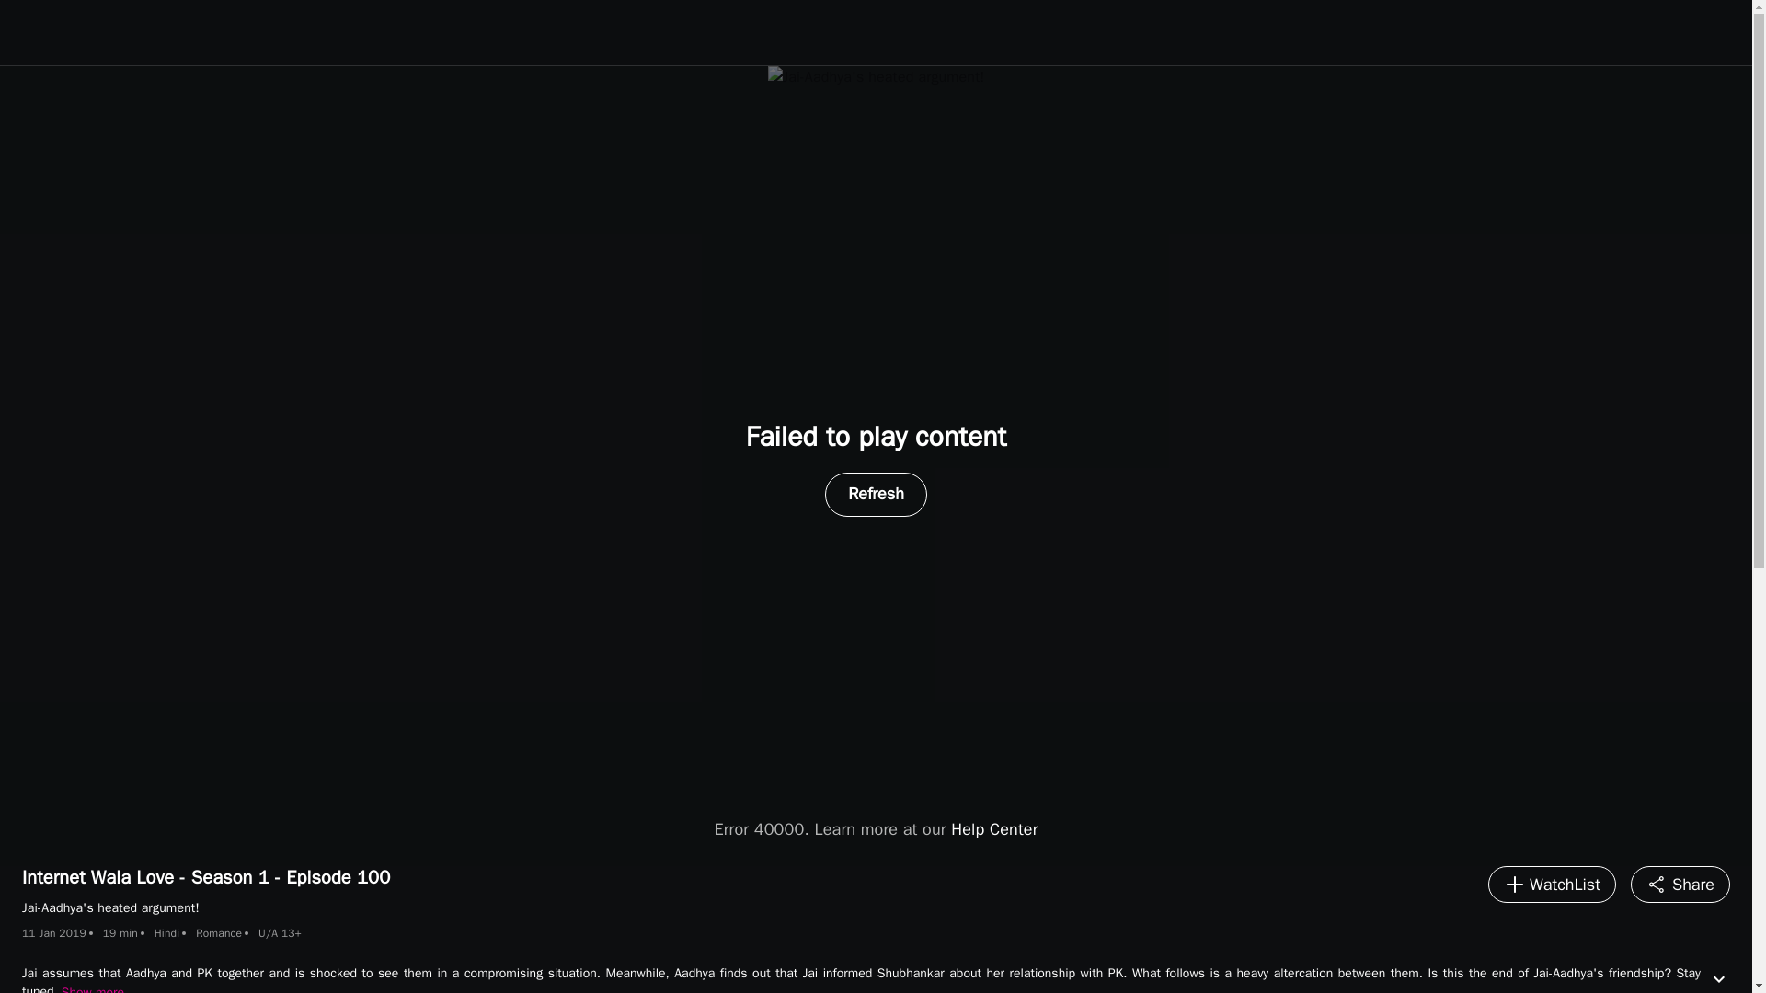 This screenshot has width=1766, height=993. I want to click on Share, so click(1680, 884).